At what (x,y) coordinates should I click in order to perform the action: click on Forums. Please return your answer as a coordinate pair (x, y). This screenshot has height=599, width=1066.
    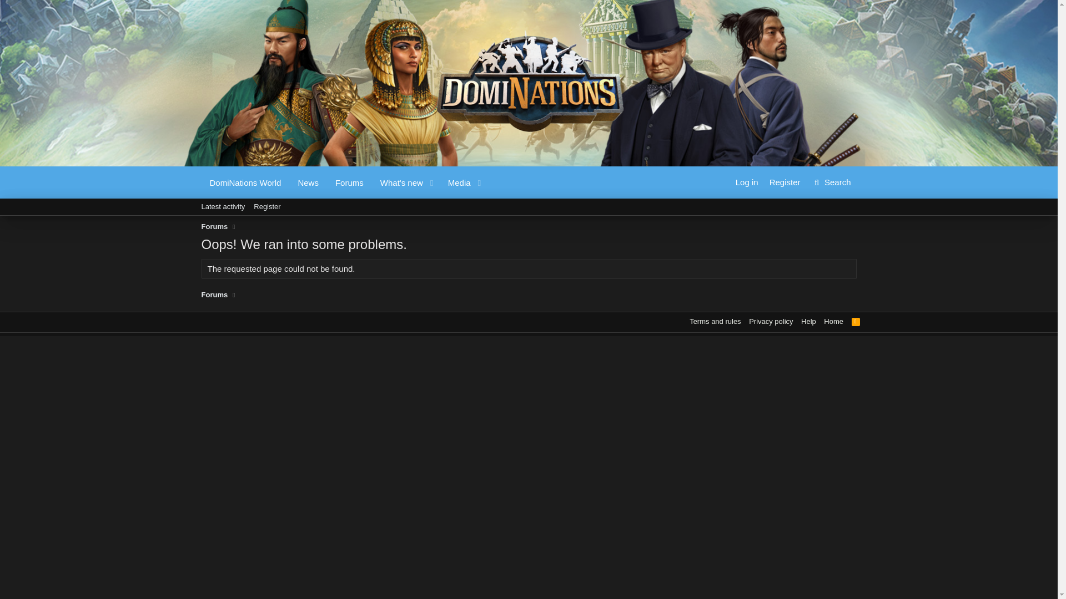
    Looking at the image, I should click on (856, 321).